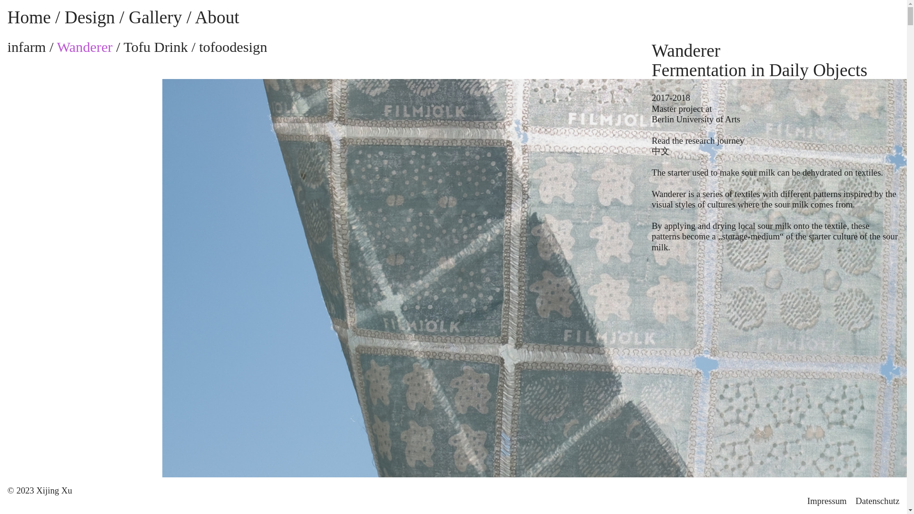 The image size is (914, 514). Describe the element at coordinates (155, 17) in the screenshot. I see `Gallery` at that location.